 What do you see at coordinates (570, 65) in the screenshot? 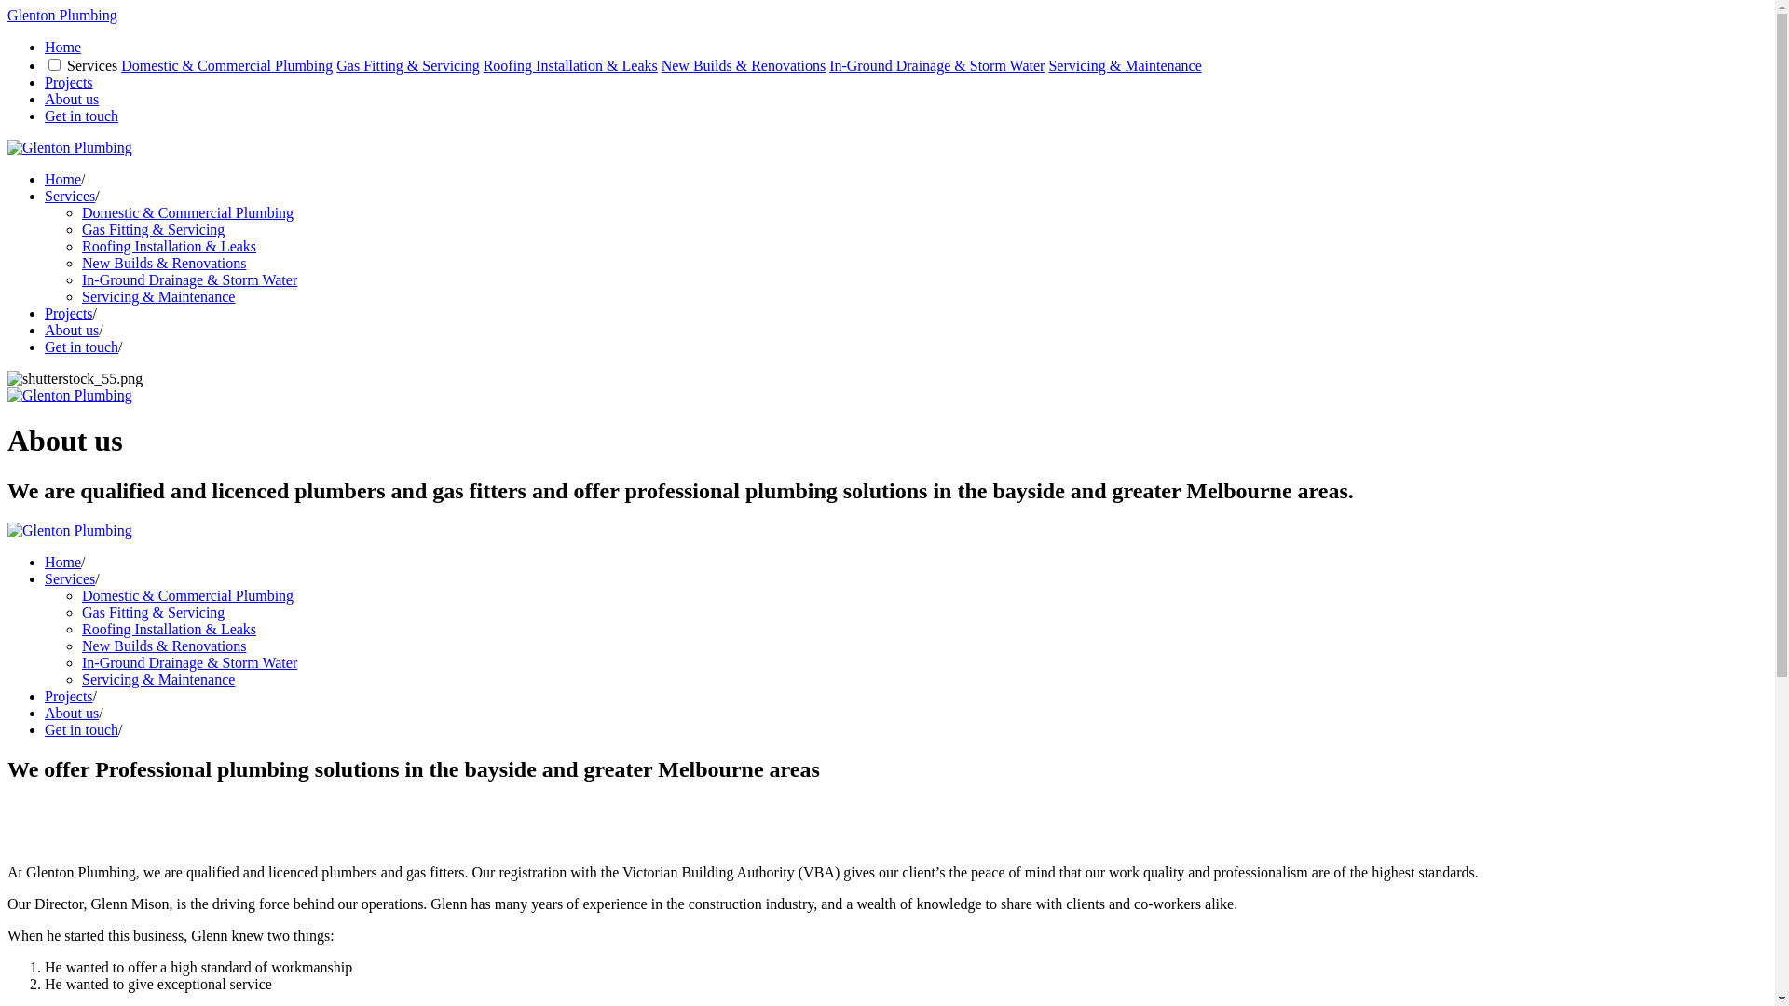
I see `Roofing Installation & Leaks` at bounding box center [570, 65].